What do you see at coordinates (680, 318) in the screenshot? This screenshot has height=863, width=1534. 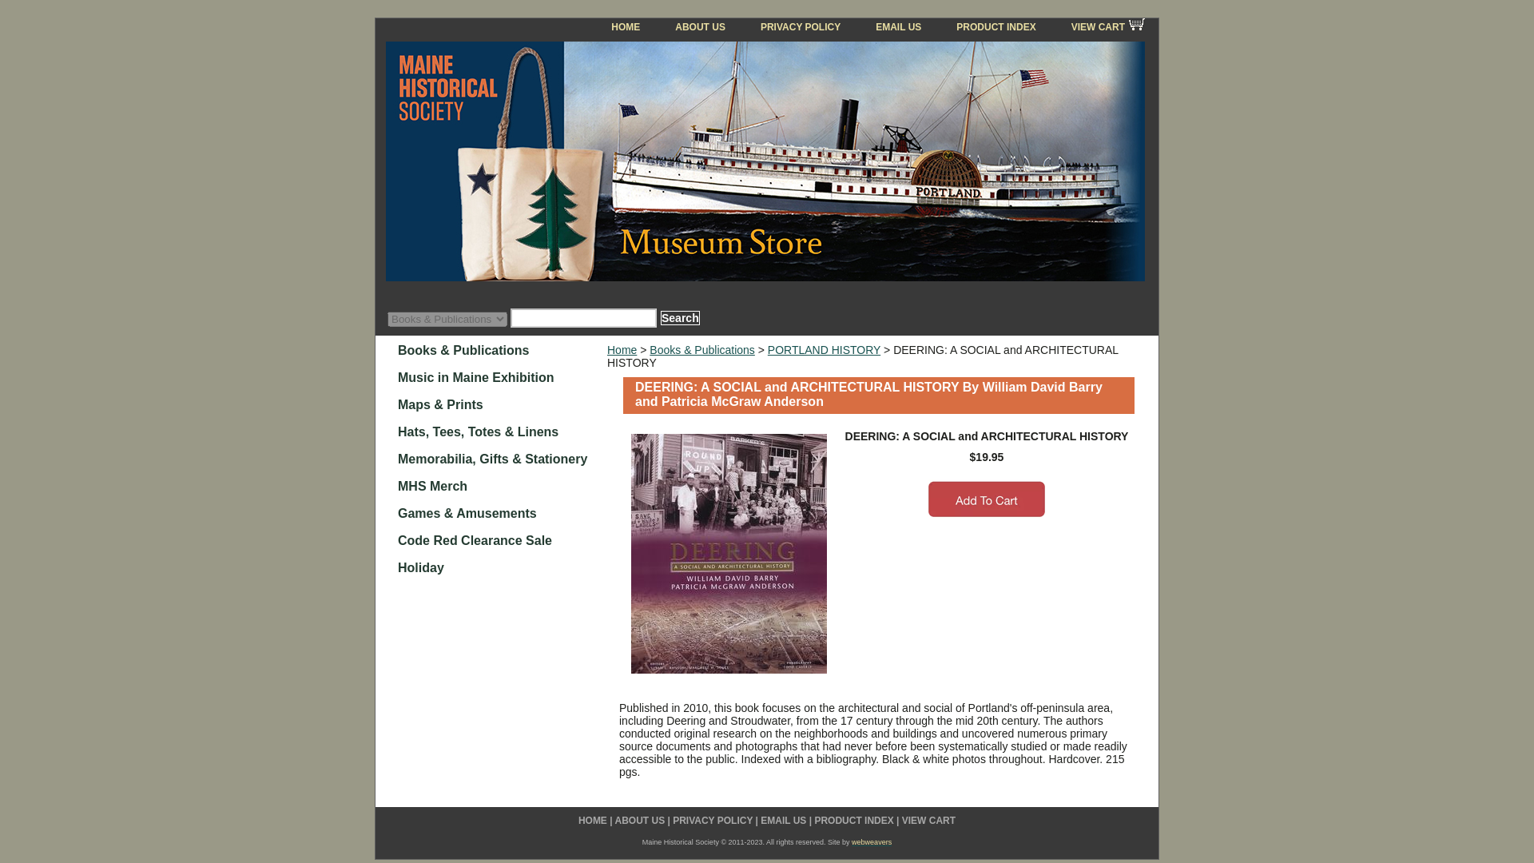 I see `Search` at bounding box center [680, 318].